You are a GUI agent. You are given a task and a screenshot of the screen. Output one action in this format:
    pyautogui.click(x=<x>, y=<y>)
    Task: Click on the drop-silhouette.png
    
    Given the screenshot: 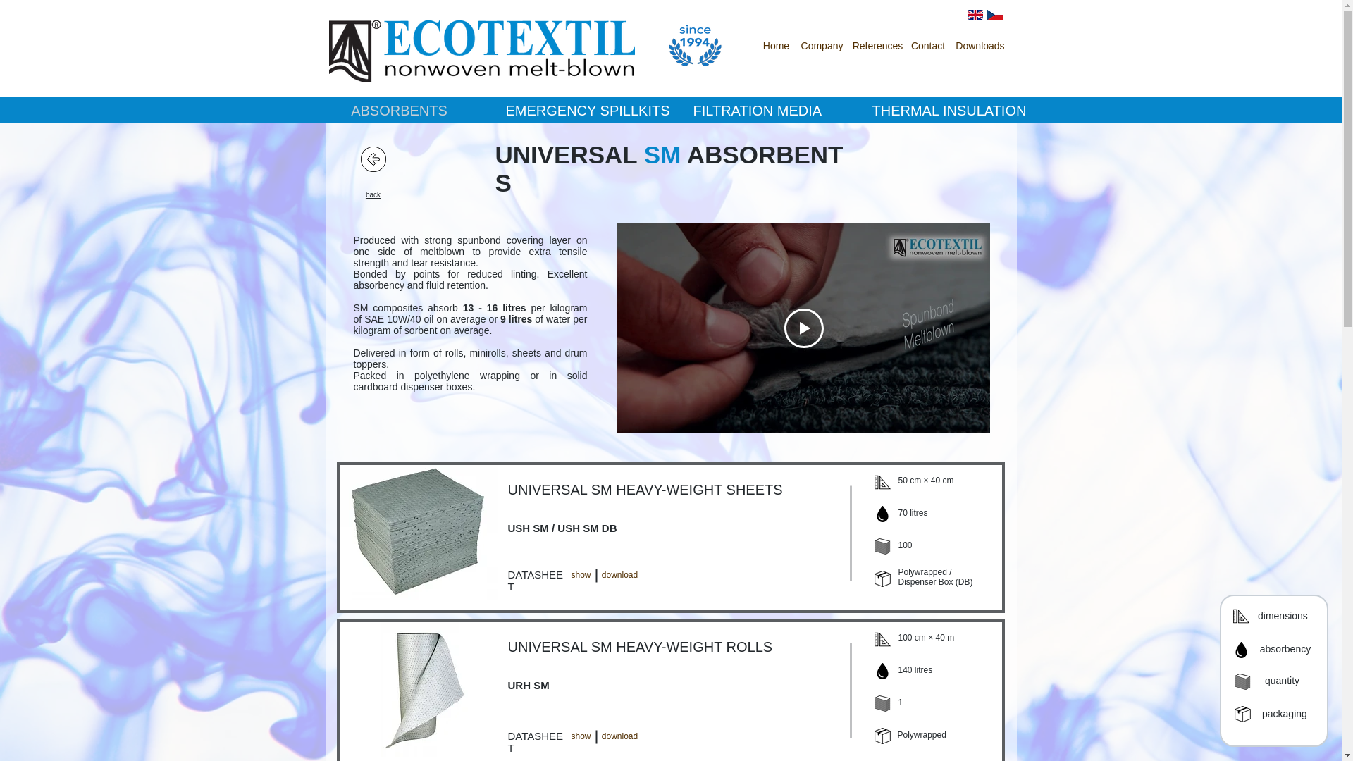 What is the action you would take?
    pyautogui.click(x=882, y=514)
    